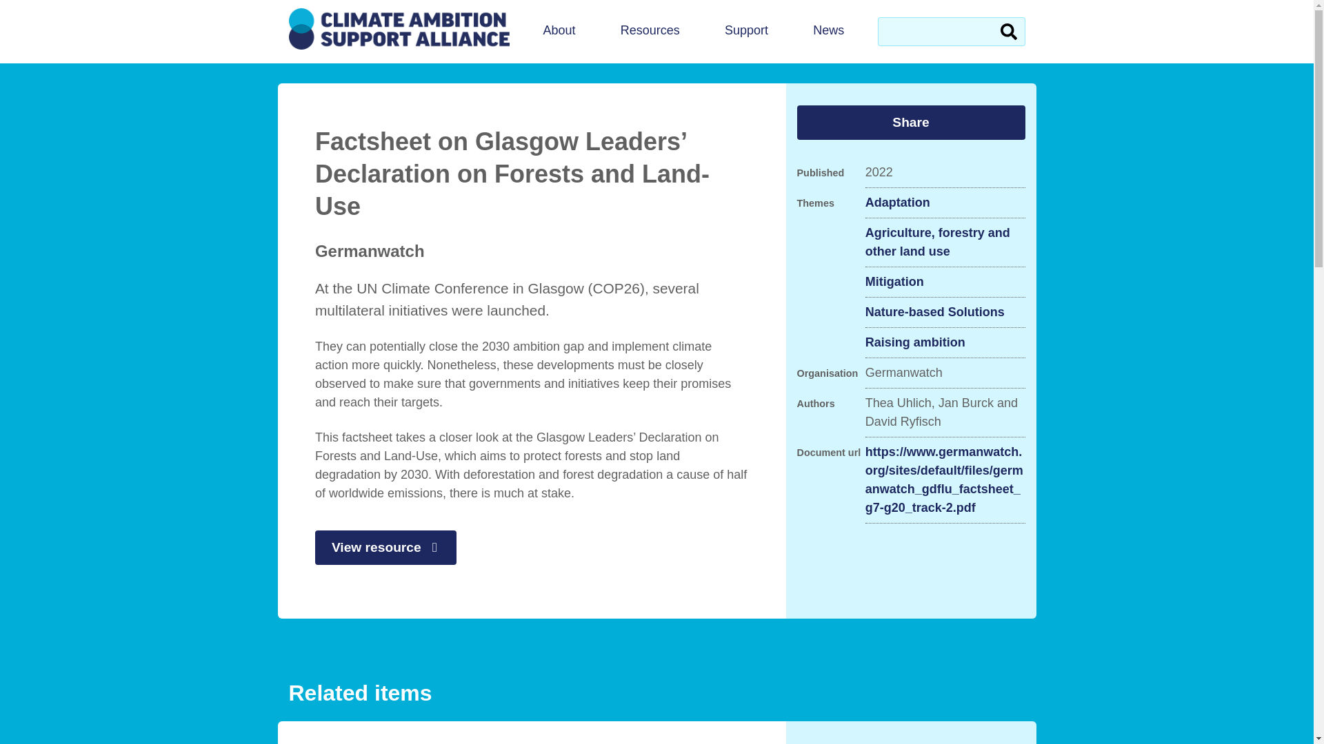 The height and width of the screenshot is (744, 1324). I want to click on Support, so click(746, 32).